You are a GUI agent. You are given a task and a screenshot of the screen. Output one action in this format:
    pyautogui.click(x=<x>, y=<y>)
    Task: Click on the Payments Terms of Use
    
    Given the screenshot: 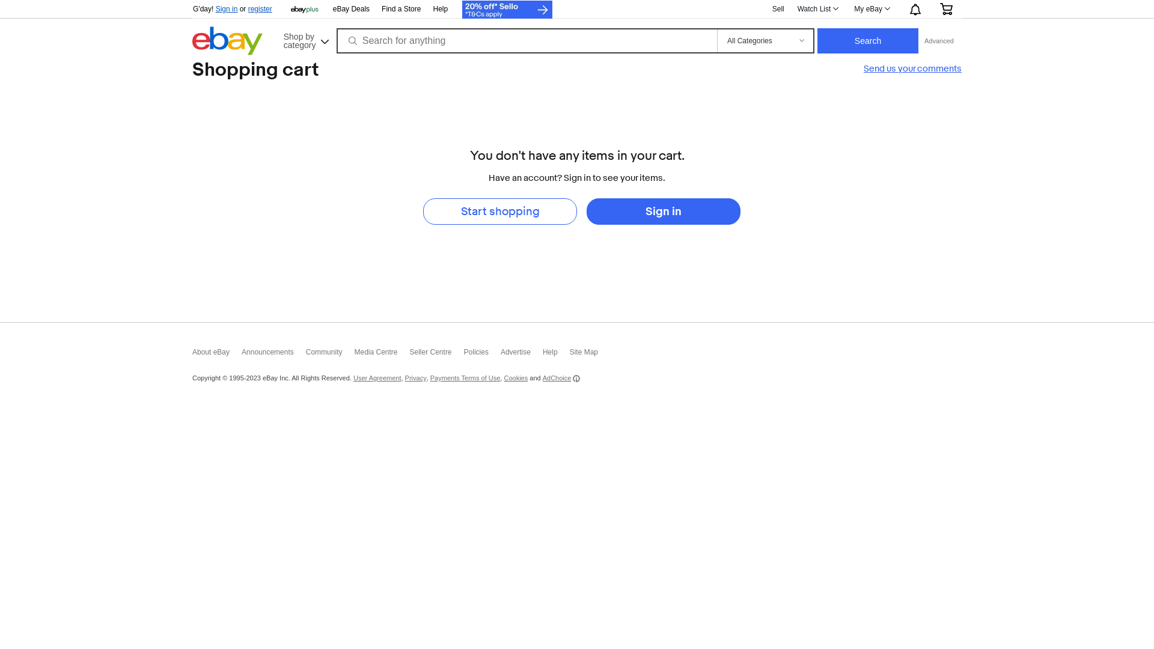 What is the action you would take?
    pyautogui.click(x=465, y=377)
    